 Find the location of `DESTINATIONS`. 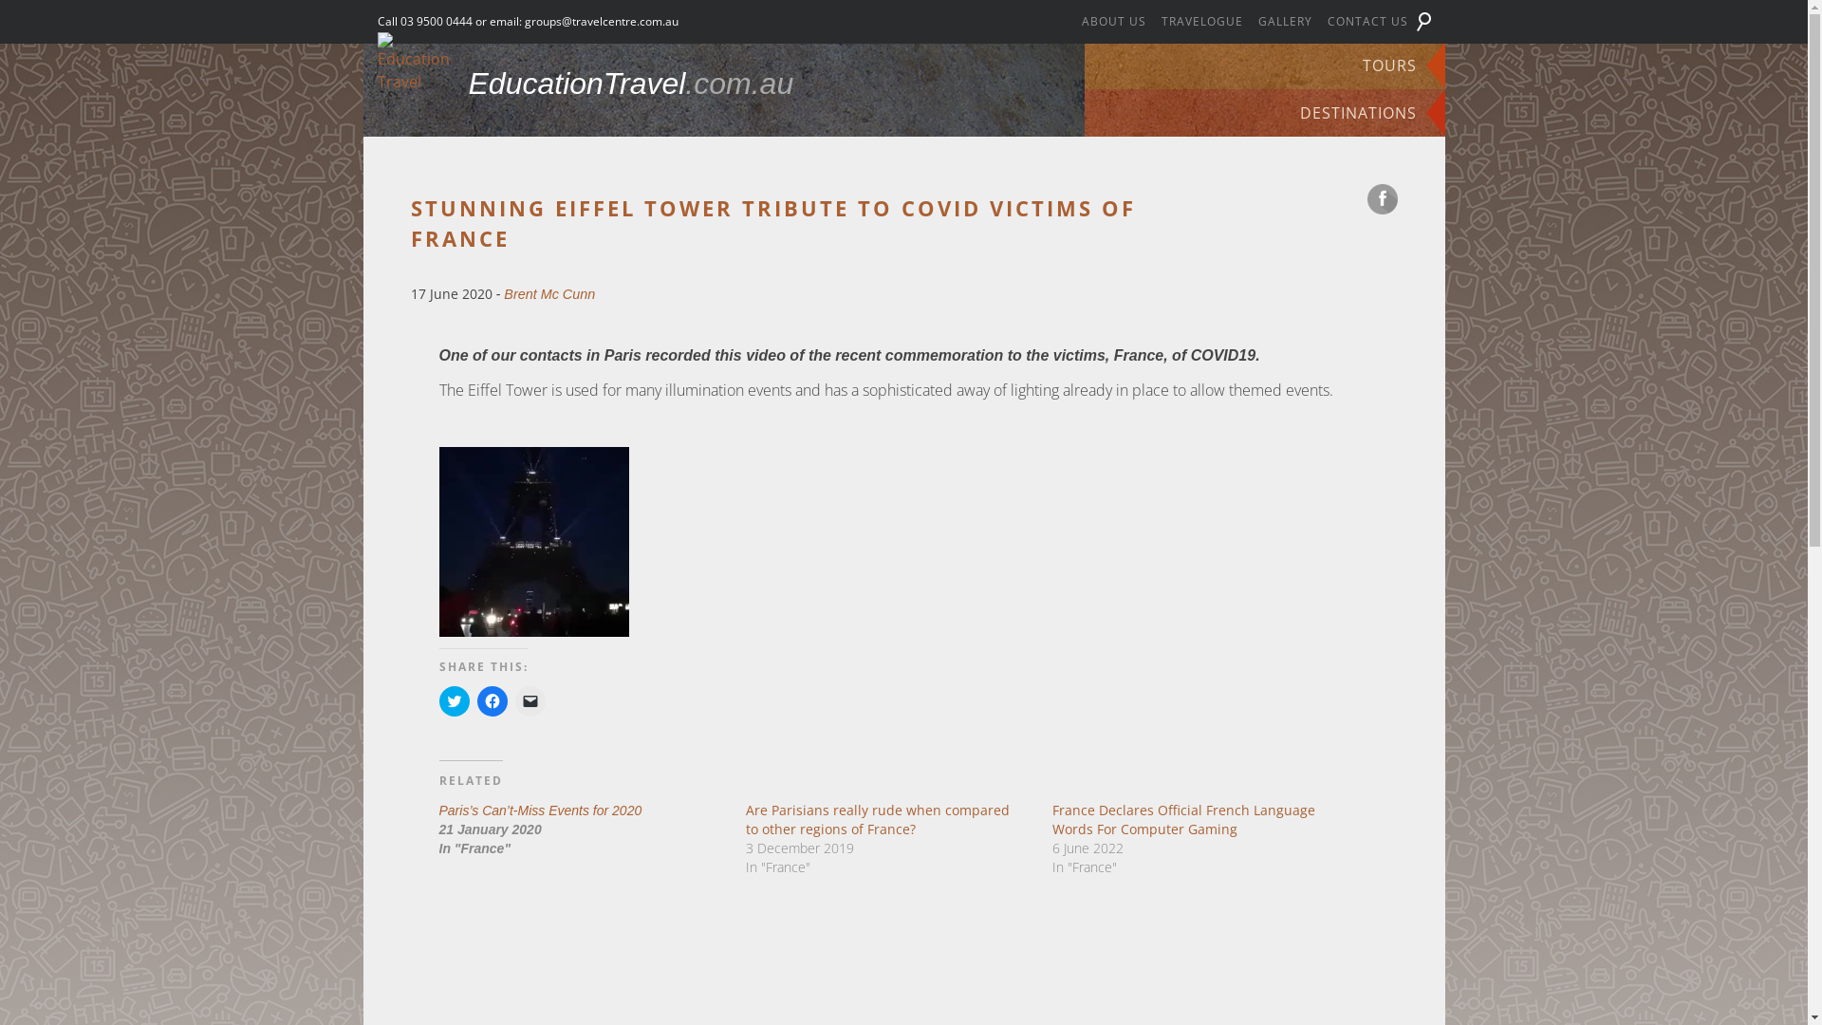

DESTINATIONS is located at coordinates (1264, 113).